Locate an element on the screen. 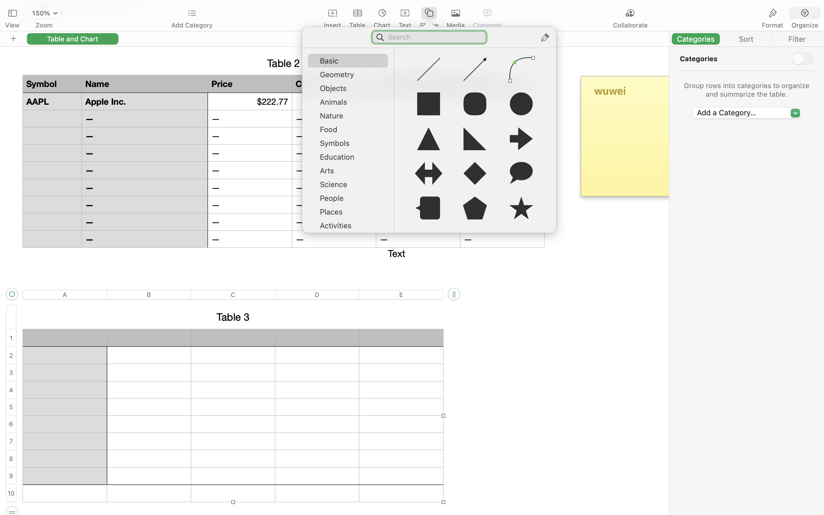 The image size is (824, 515). Insert is located at coordinates (332, 25).